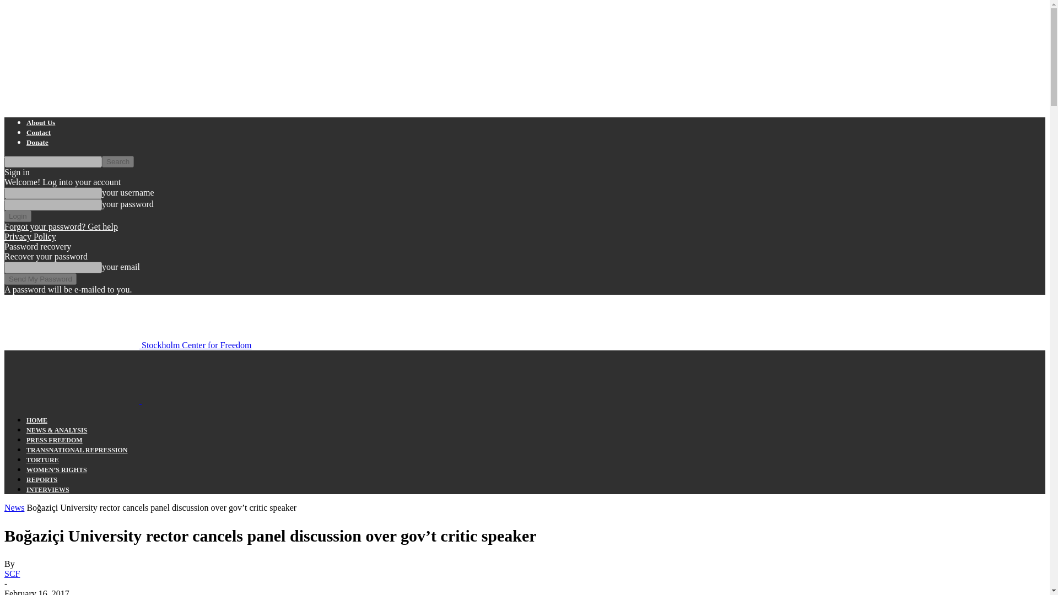  Describe the element at coordinates (30, 237) in the screenshot. I see `Privacy Policy` at that location.